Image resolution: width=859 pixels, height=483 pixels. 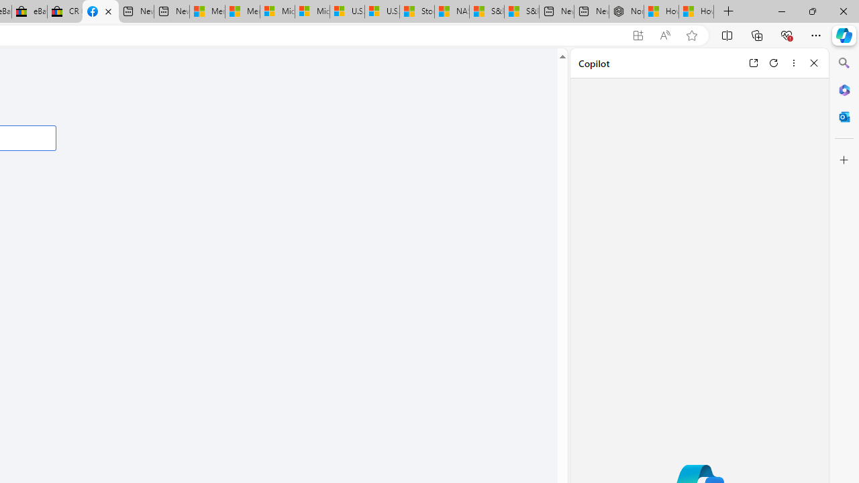 What do you see at coordinates (101, 12) in the screenshot?
I see `Log into Facebook` at bounding box center [101, 12].